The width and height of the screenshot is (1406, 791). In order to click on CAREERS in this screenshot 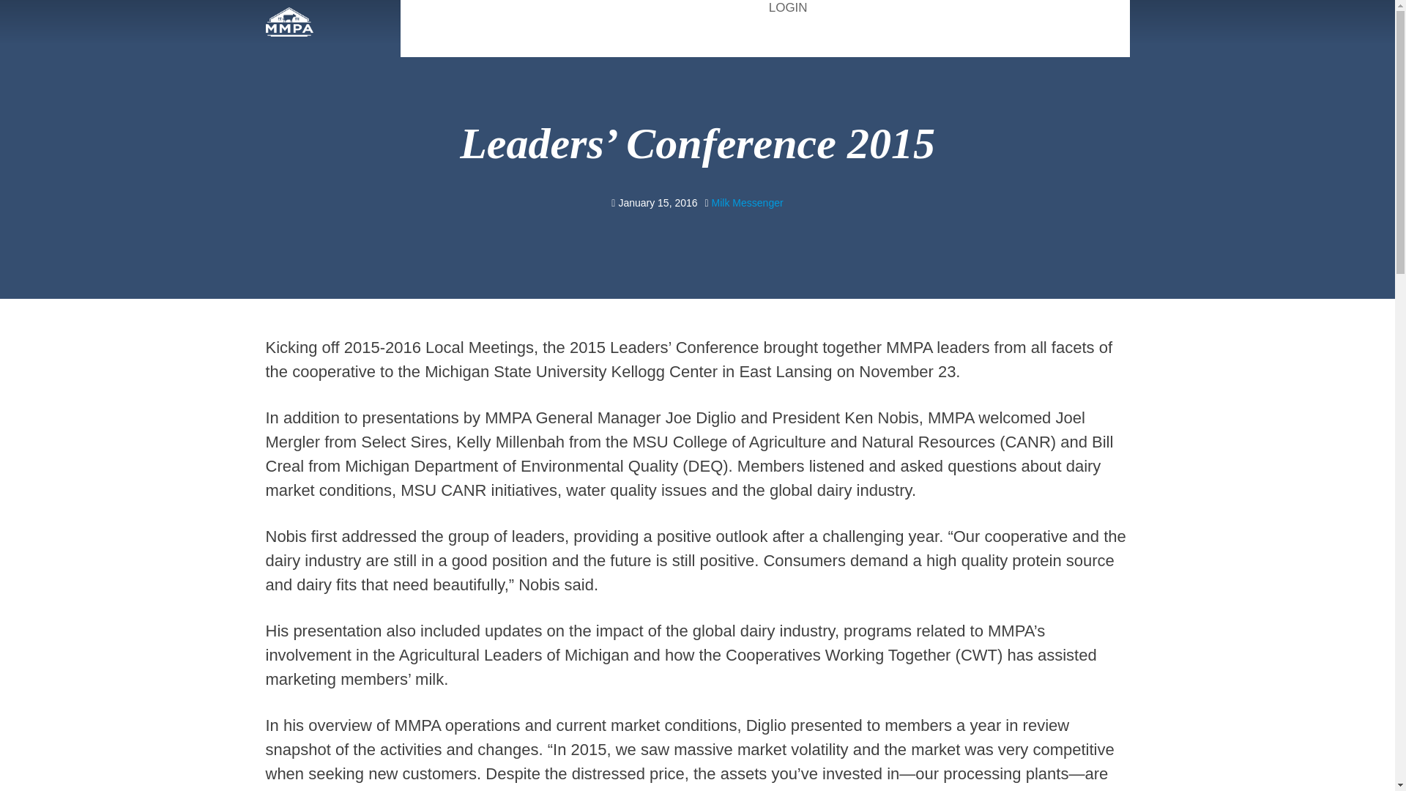, I will do `click(576, 39)`.